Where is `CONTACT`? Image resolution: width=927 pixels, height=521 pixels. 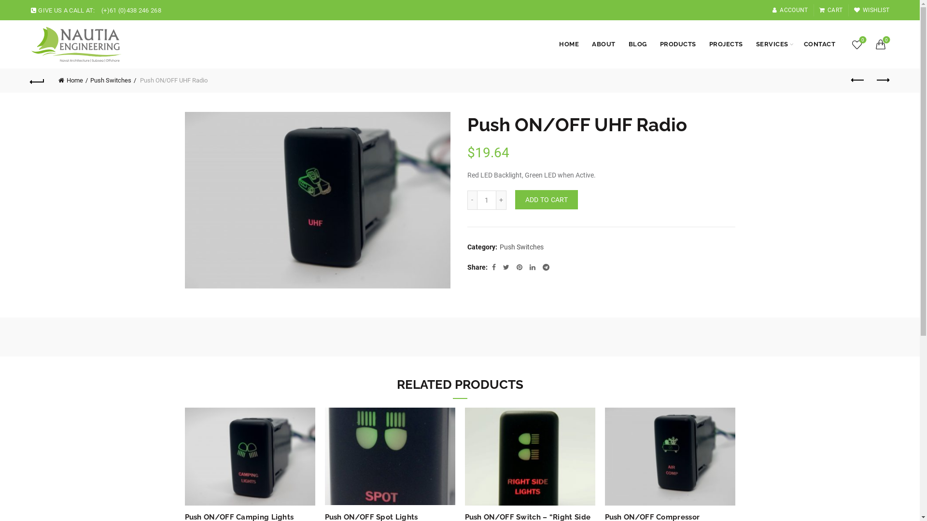 CONTACT is located at coordinates (820, 44).